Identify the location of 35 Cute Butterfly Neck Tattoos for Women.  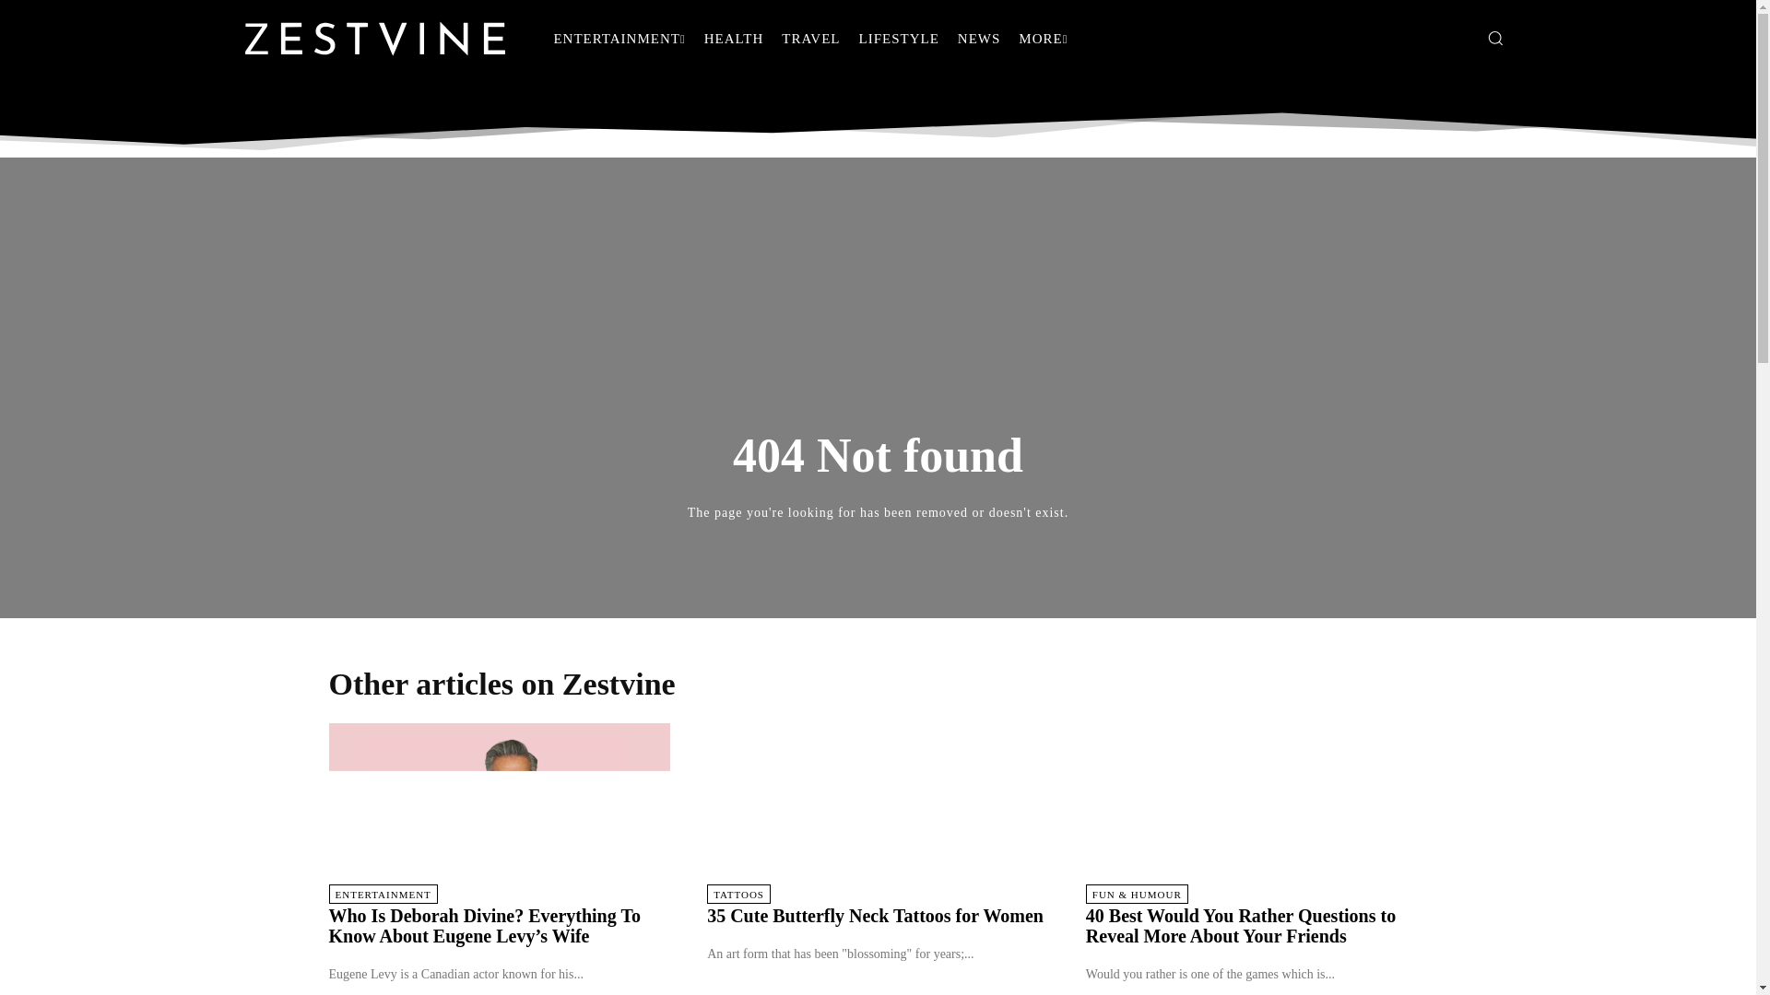
(878, 808).